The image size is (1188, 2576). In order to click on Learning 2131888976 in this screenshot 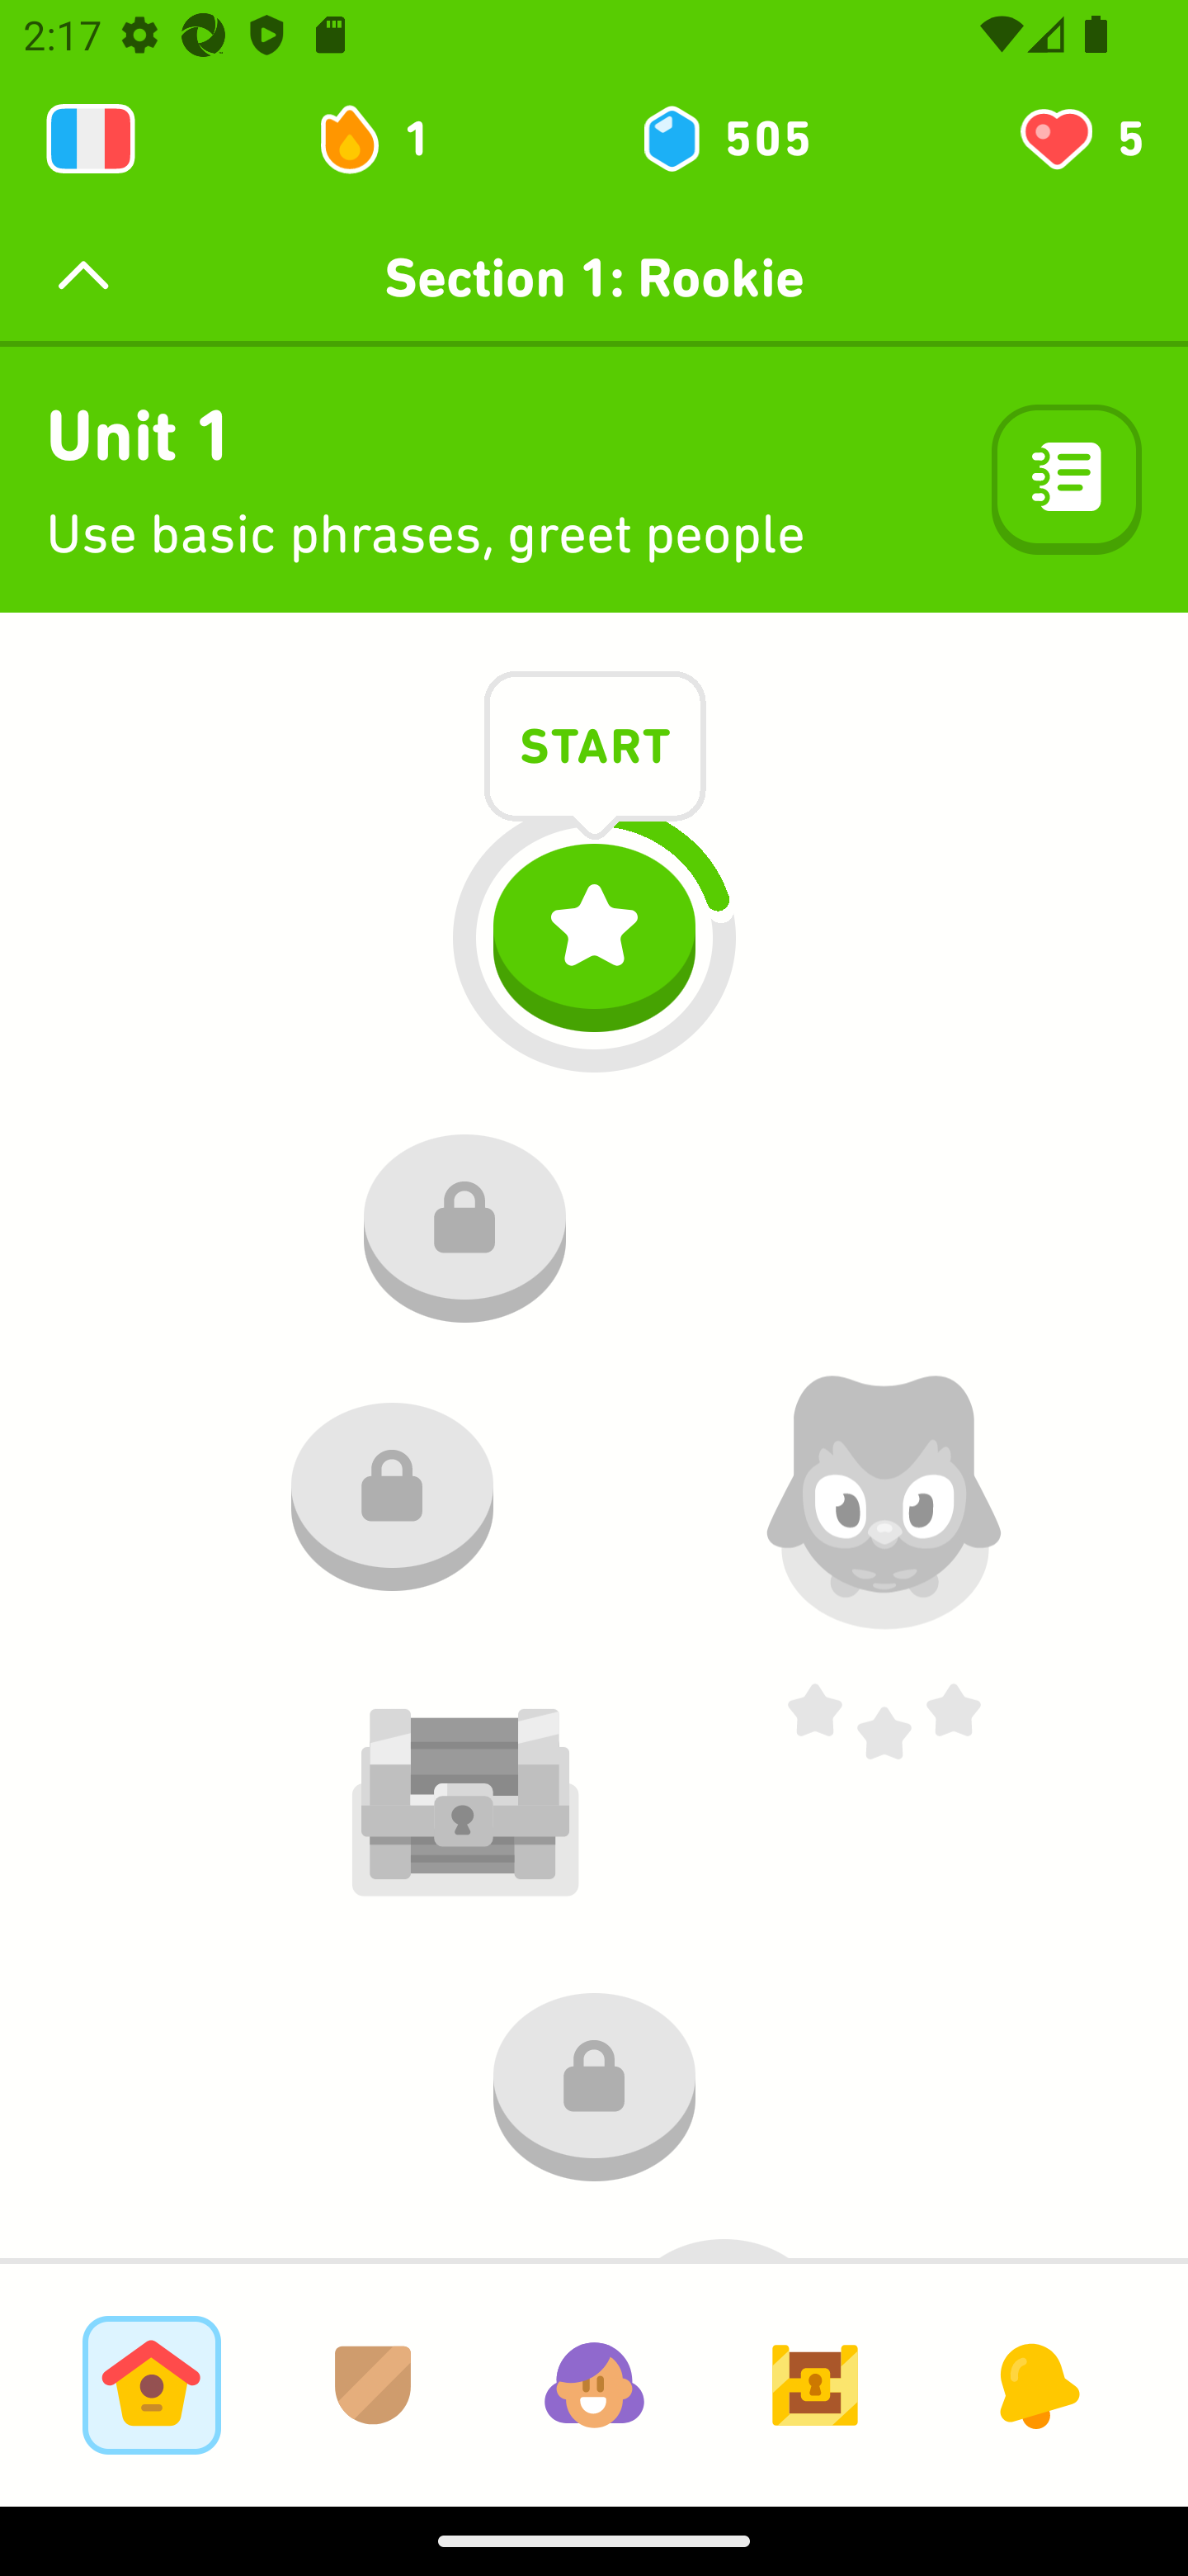, I will do `click(91, 139)`.